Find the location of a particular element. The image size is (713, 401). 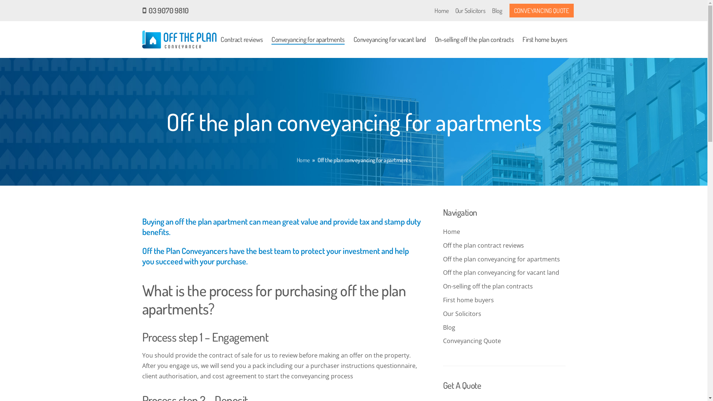

Contract reviews is located at coordinates (241, 39).